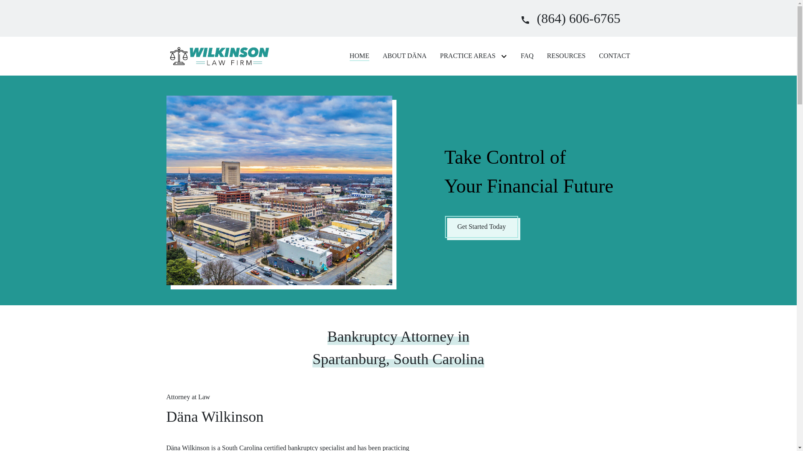 The width and height of the screenshot is (803, 451). I want to click on FAQ, so click(527, 56).